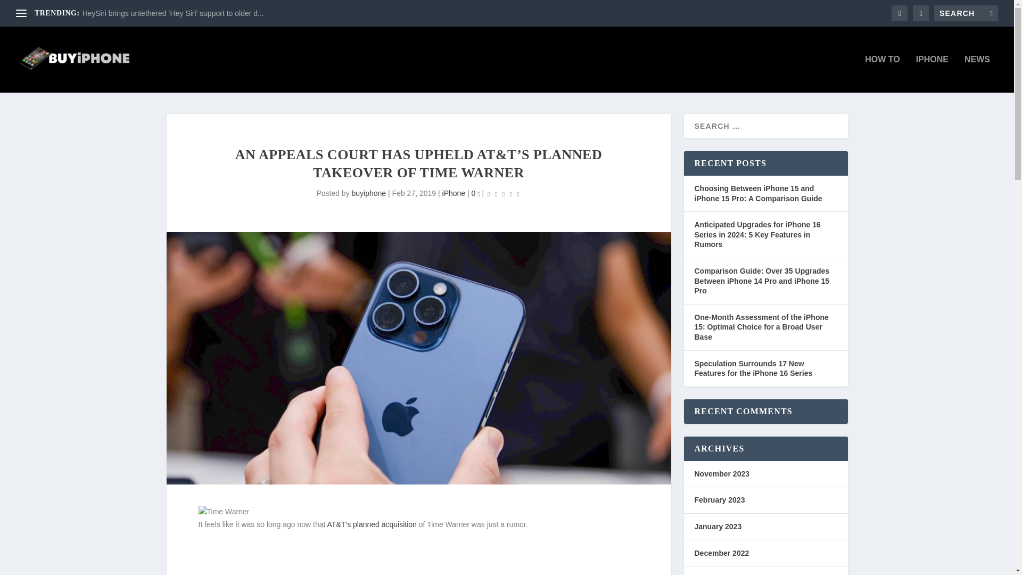 This screenshot has width=1022, height=575. What do you see at coordinates (881, 73) in the screenshot?
I see `HOW TO` at bounding box center [881, 73].